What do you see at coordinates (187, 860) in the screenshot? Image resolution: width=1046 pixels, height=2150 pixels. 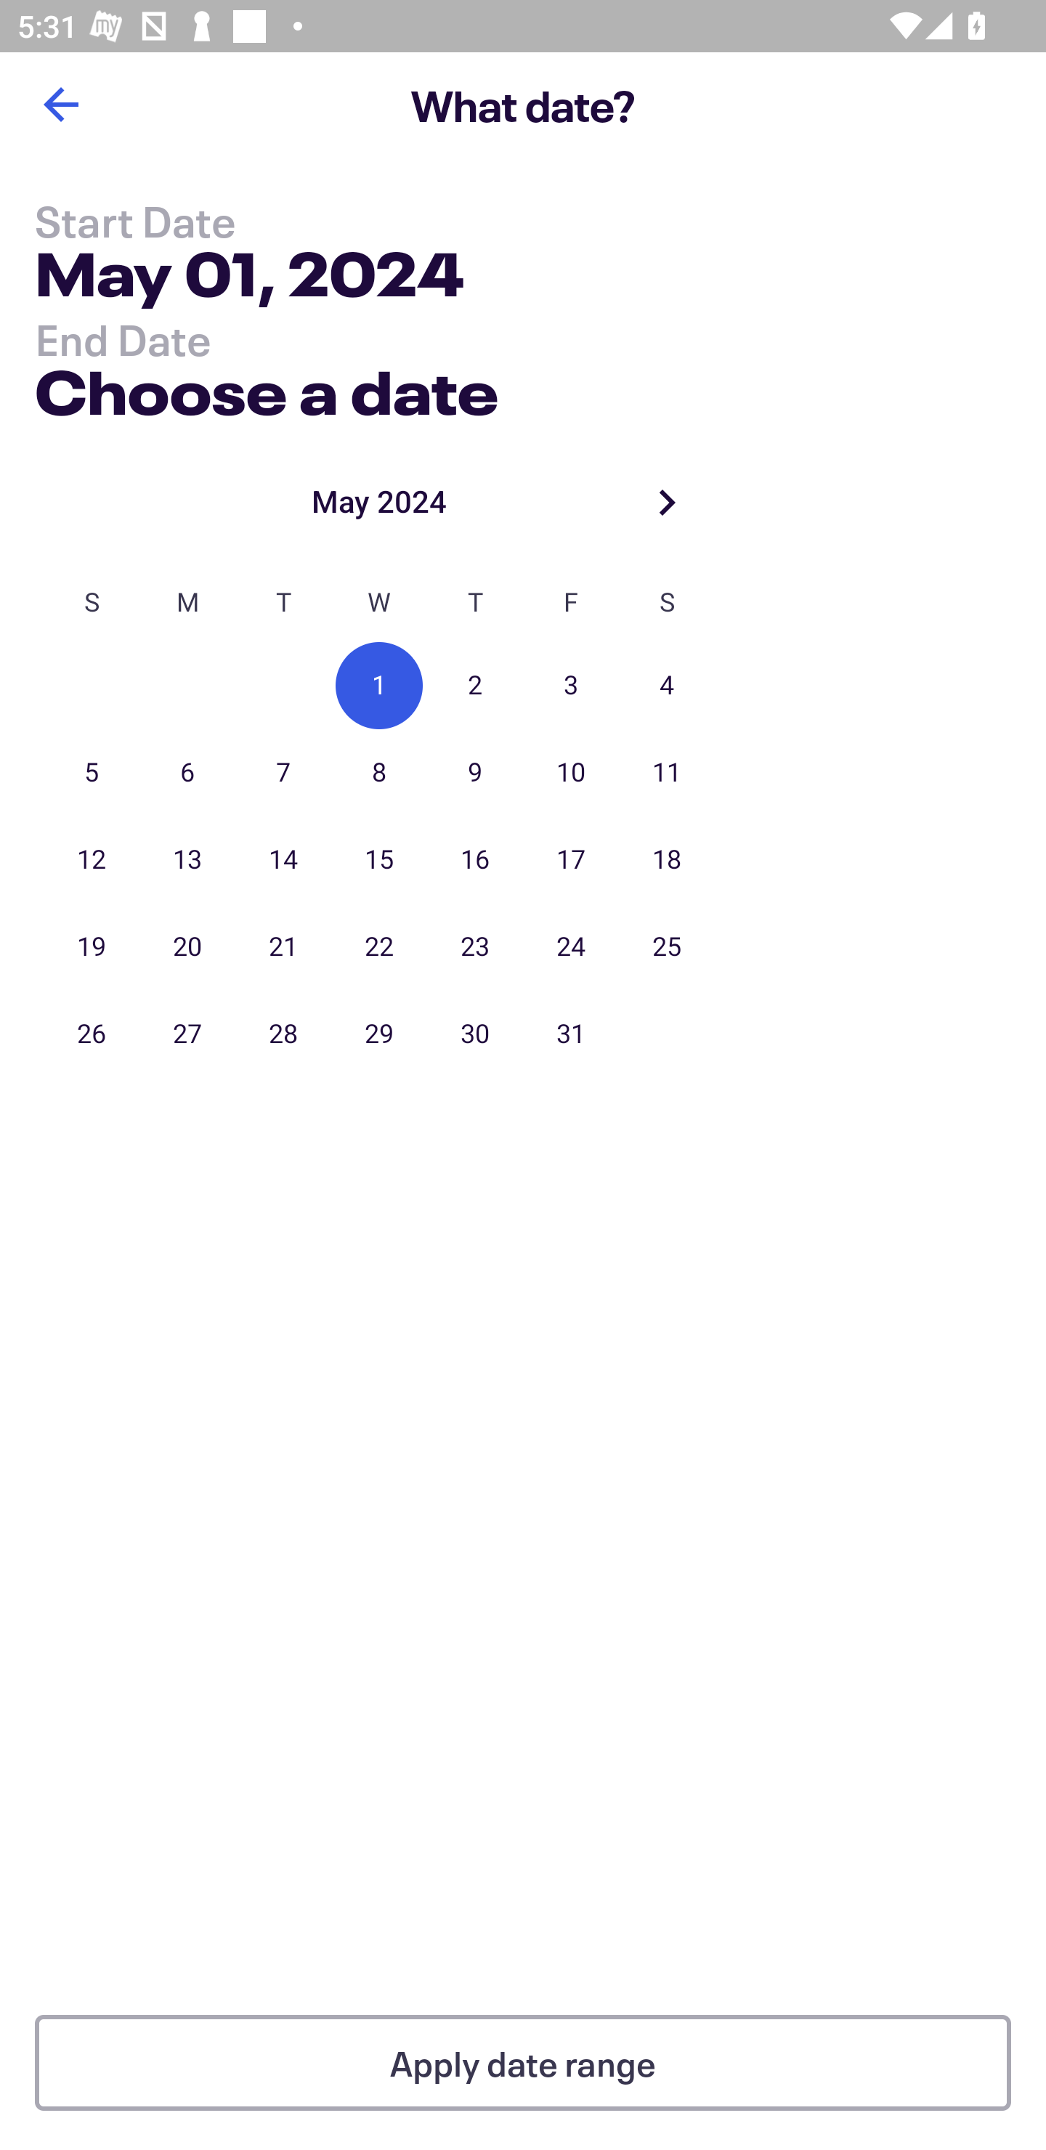 I see `13 13 May 2024` at bounding box center [187, 860].